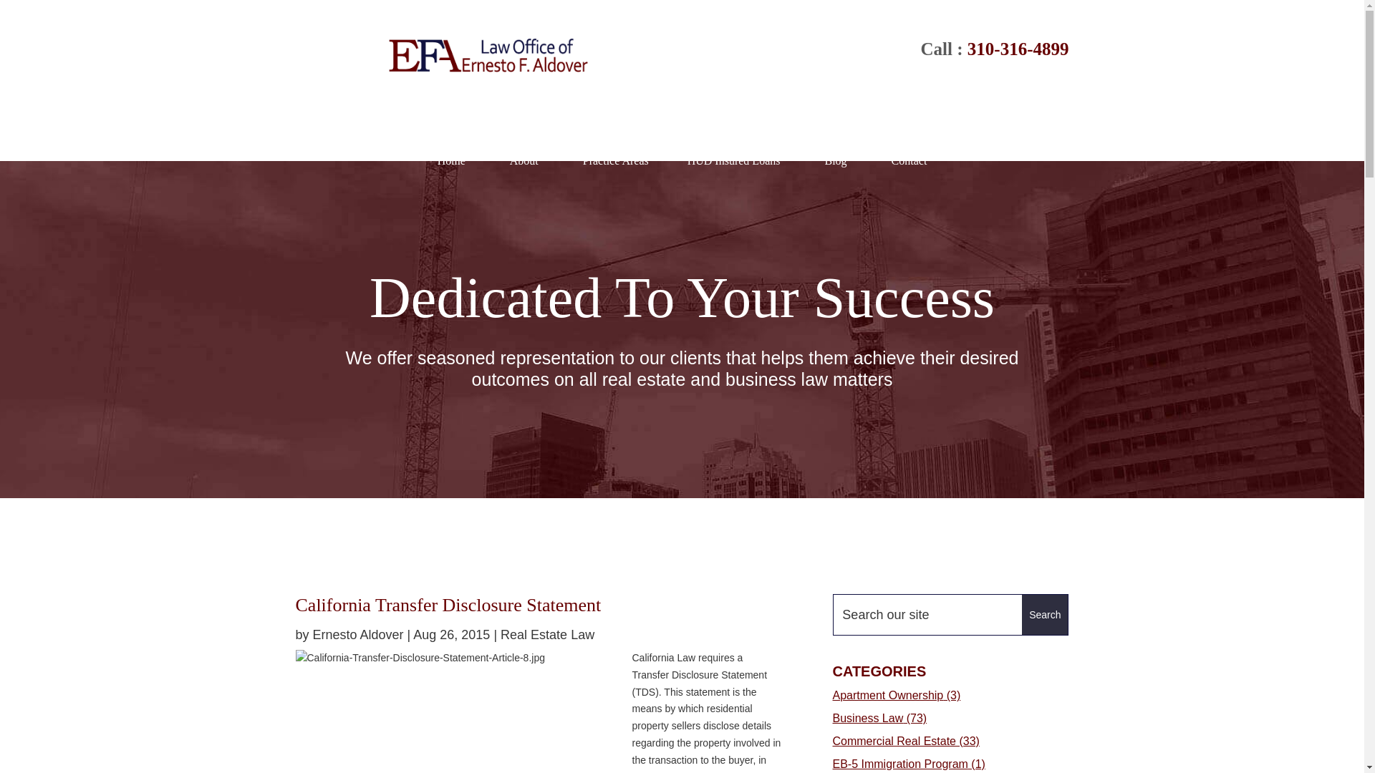 The height and width of the screenshot is (773, 1375). Describe the element at coordinates (835, 160) in the screenshot. I see `Blog` at that location.